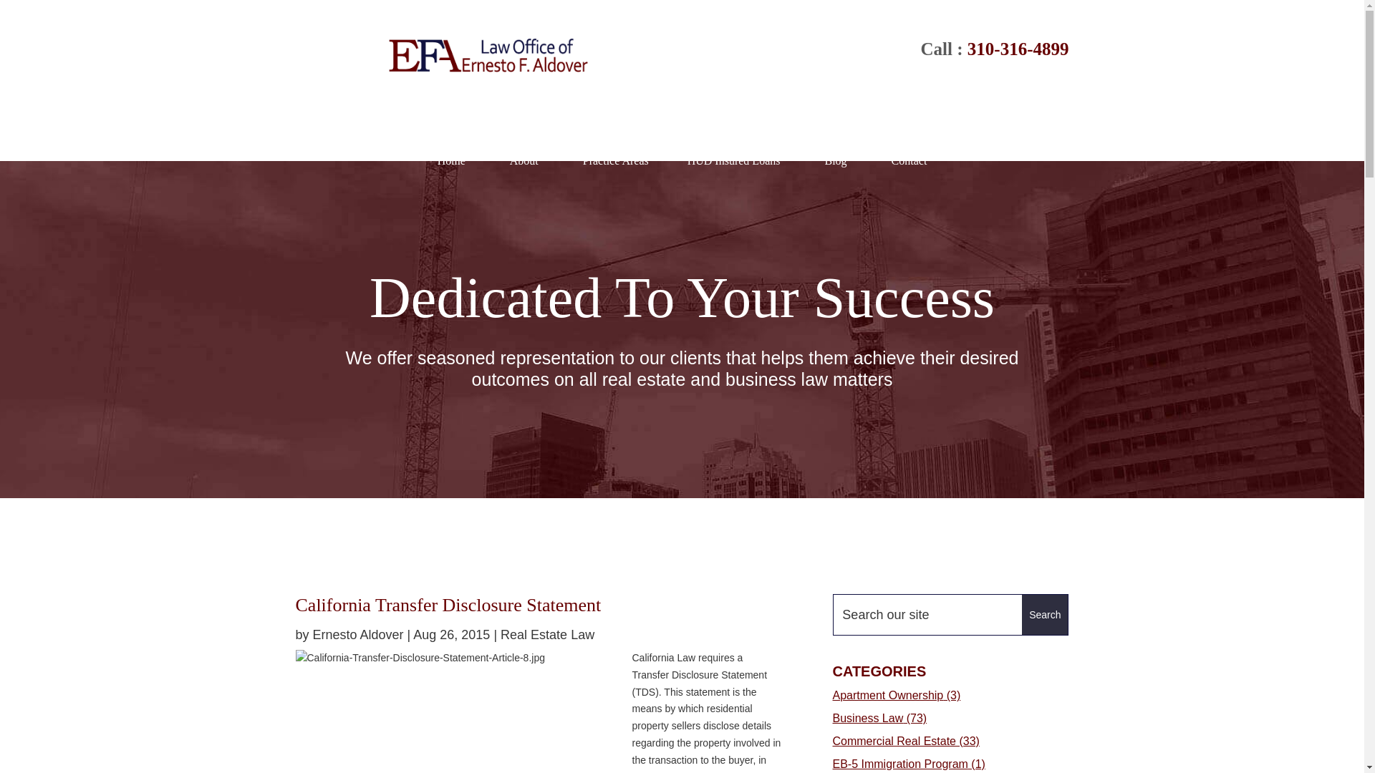 The height and width of the screenshot is (773, 1375). Describe the element at coordinates (835, 160) in the screenshot. I see `Blog` at that location.